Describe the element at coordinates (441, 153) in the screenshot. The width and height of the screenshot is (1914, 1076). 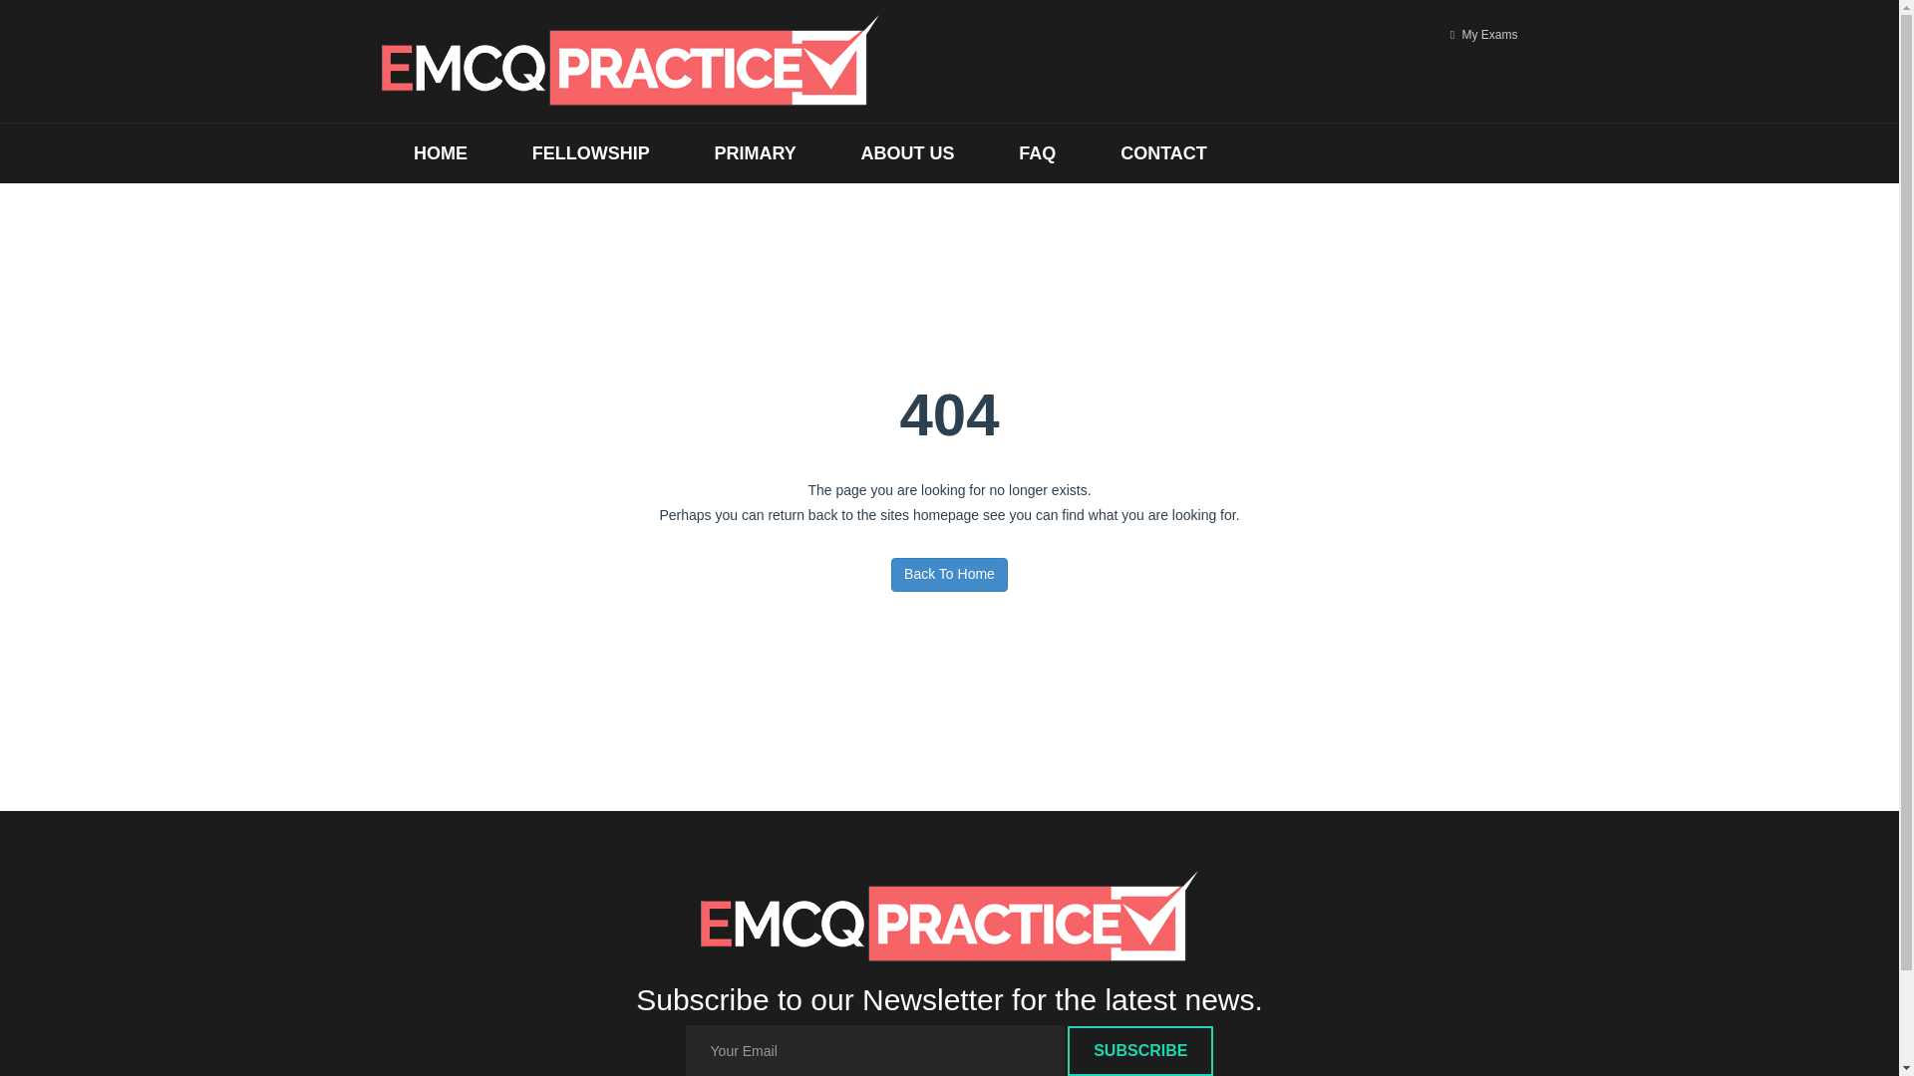
I see `HOME` at that location.